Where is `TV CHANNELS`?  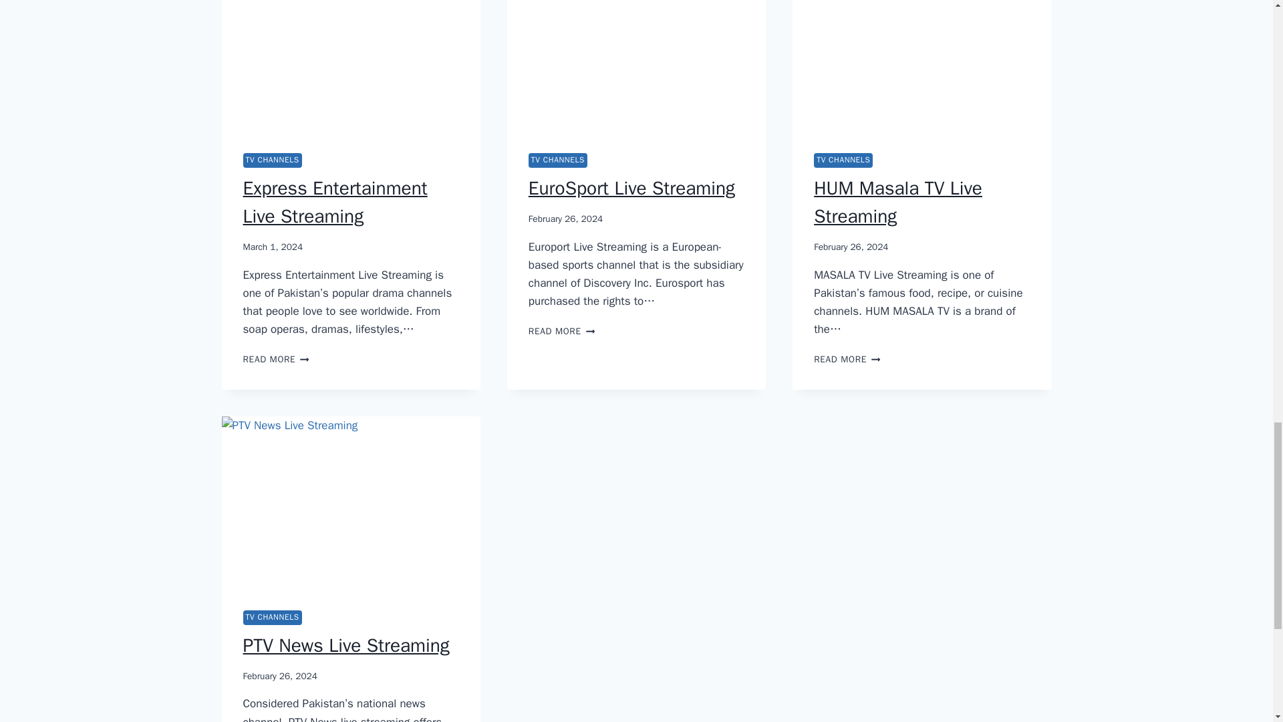 TV CHANNELS is located at coordinates (273, 160).